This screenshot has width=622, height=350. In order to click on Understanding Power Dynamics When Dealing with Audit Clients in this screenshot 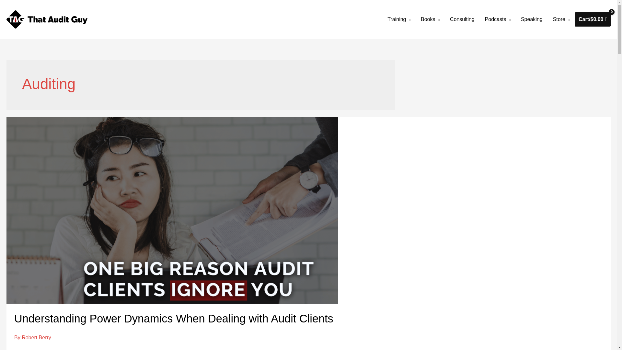, I will do `click(174, 319)`.